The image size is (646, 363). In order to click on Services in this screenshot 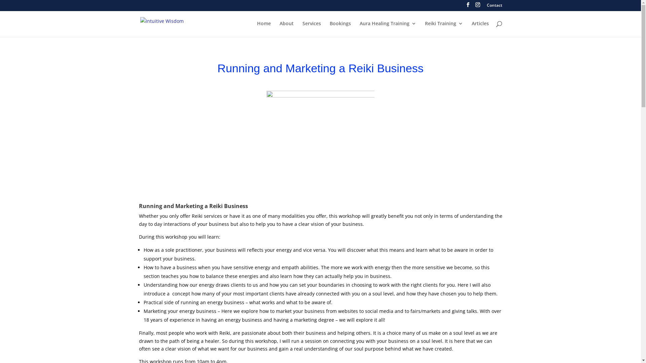, I will do `click(312, 29)`.